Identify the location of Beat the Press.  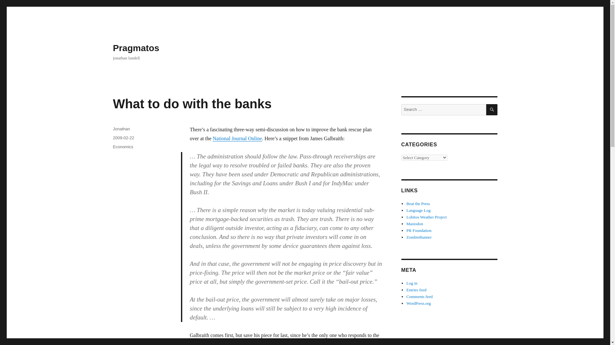
(418, 203).